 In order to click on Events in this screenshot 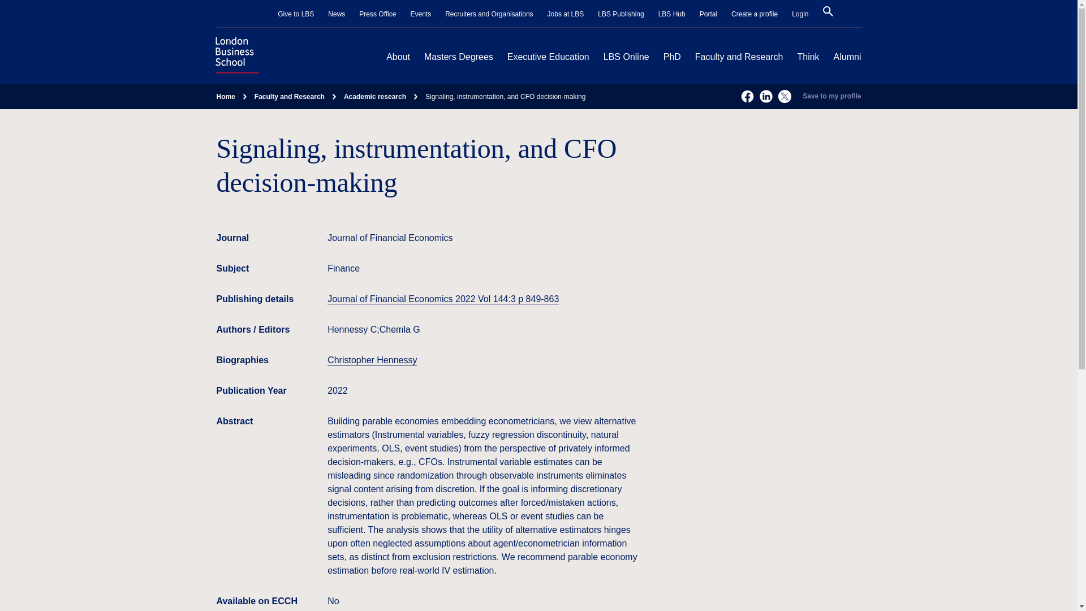, I will do `click(421, 14)`.